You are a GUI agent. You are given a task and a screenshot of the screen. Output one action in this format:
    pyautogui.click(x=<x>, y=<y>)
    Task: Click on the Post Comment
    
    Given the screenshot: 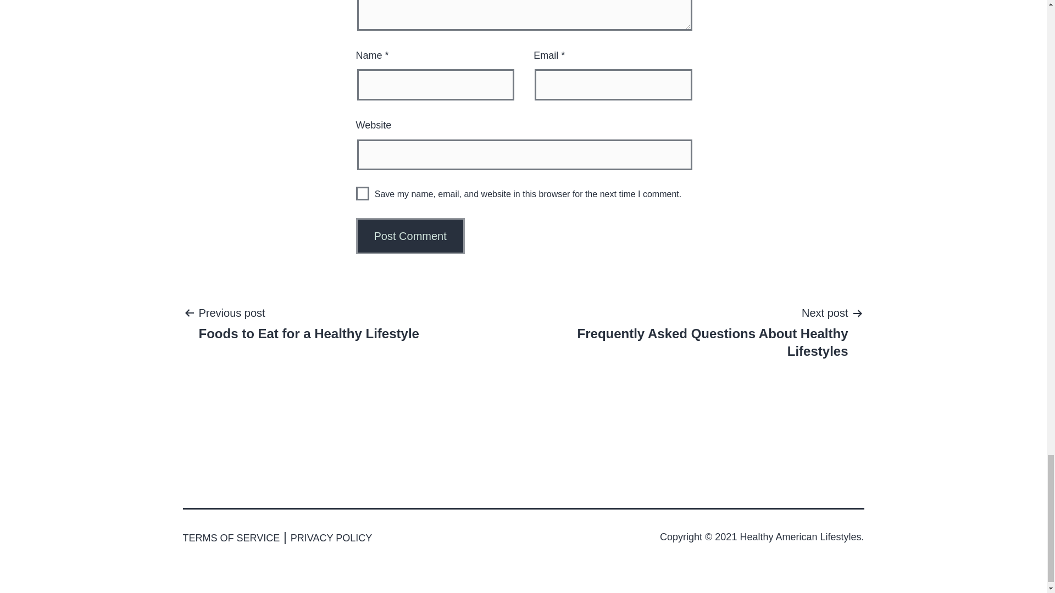 What is the action you would take?
    pyautogui.click(x=331, y=538)
    